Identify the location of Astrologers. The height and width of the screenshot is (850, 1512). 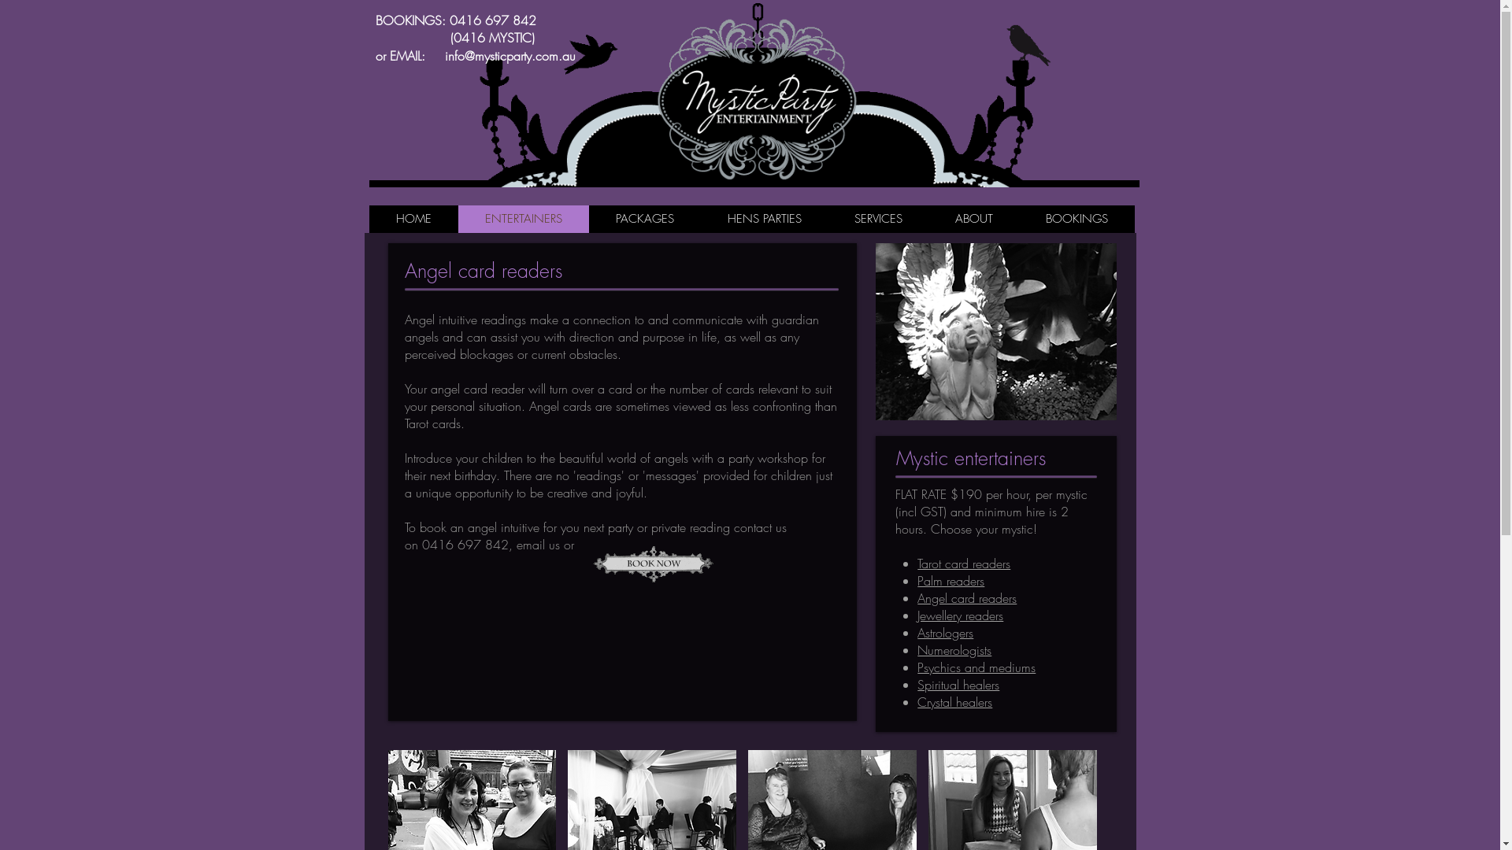
(945, 633).